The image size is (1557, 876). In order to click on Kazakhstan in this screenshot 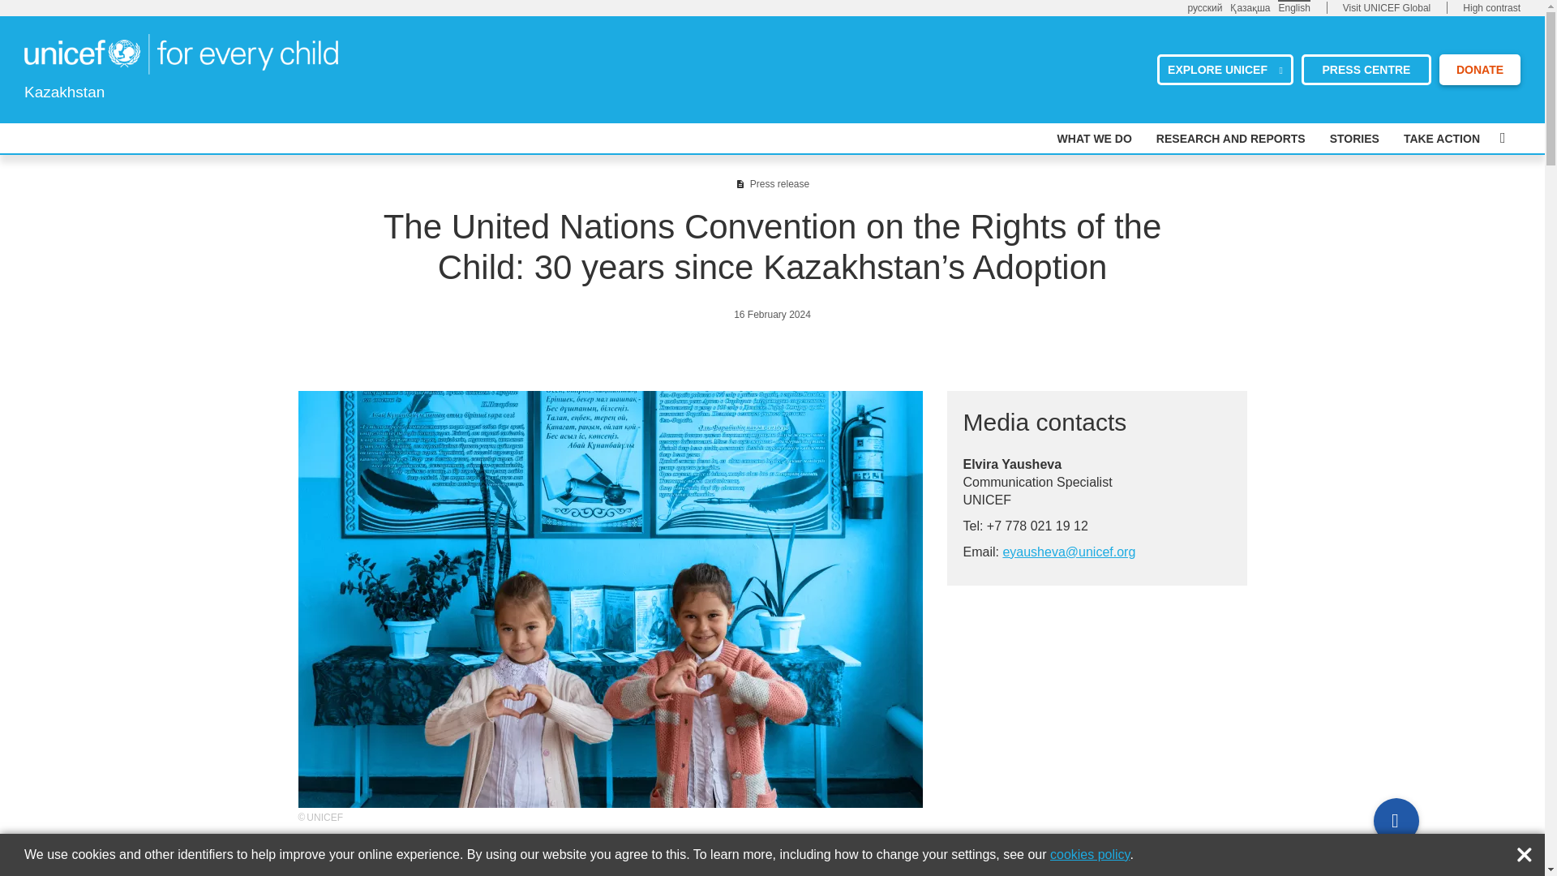, I will do `click(181, 54)`.